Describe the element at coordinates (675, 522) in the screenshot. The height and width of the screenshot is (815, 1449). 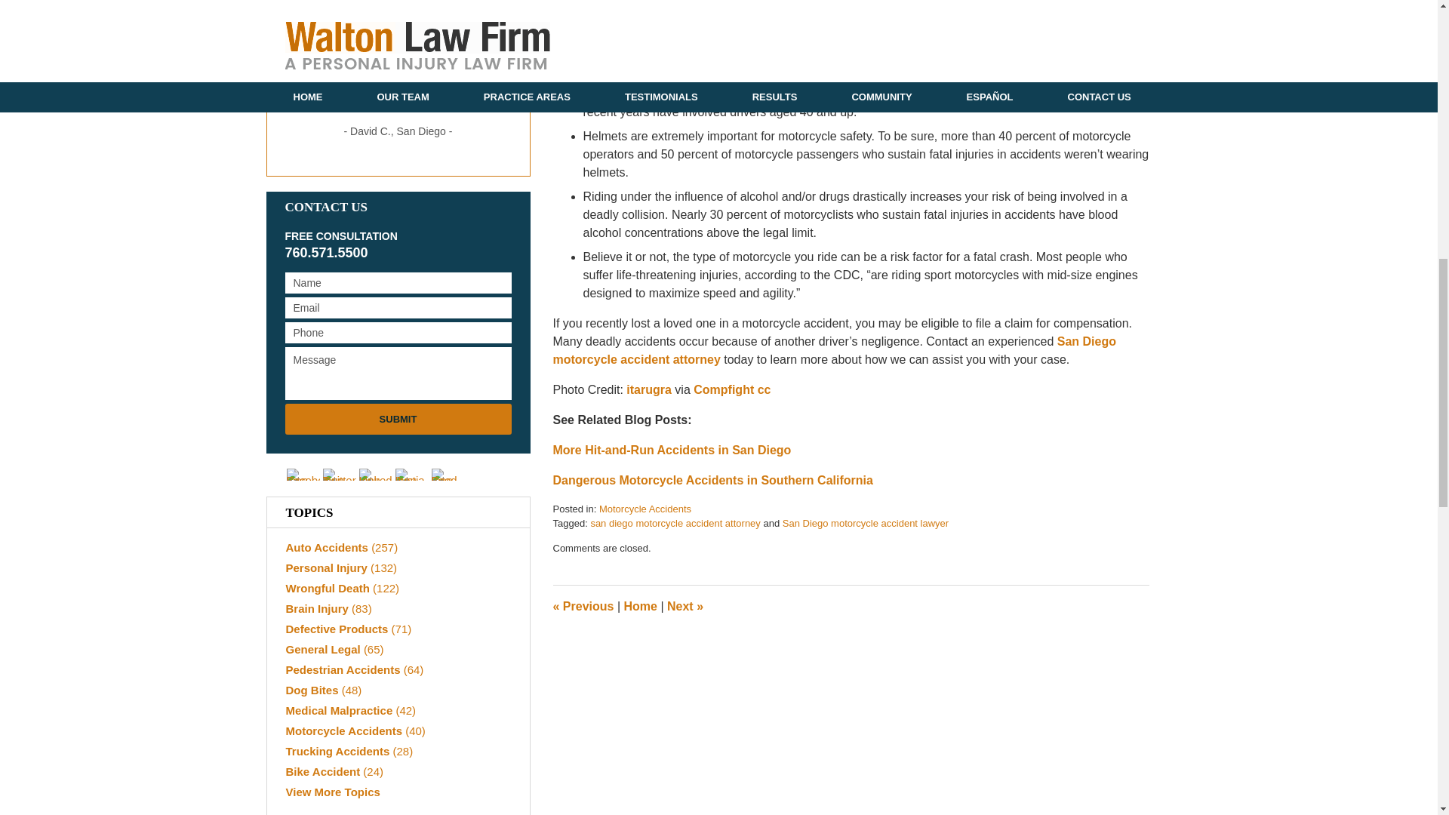
I see `san diego motorcycle accident attorney` at that location.